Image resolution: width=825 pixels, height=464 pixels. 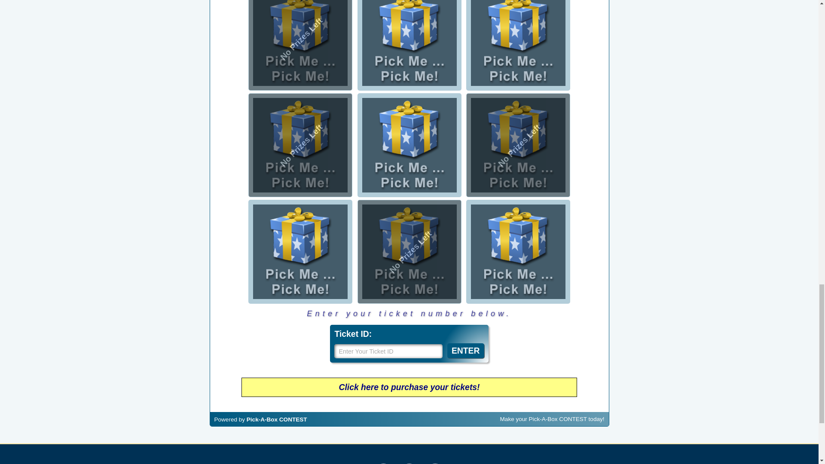 I want to click on Make your Pick-A-Box CONTEST today!, so click(x=552, y=418).